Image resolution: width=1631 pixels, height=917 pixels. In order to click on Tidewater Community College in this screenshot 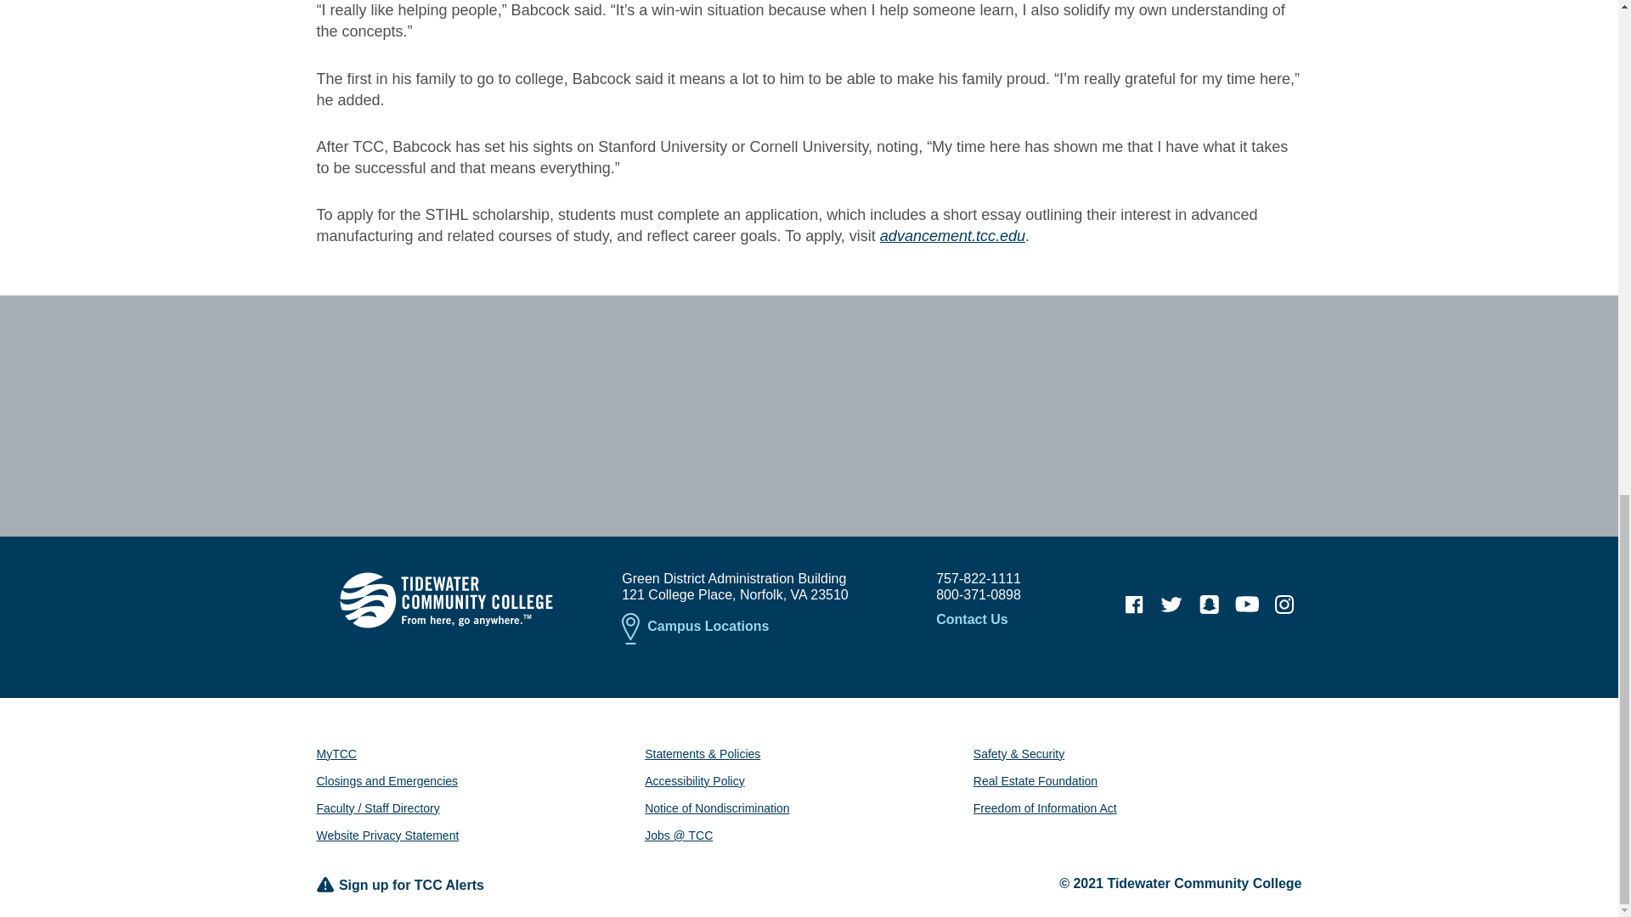, I will do `click(445, 599)`.